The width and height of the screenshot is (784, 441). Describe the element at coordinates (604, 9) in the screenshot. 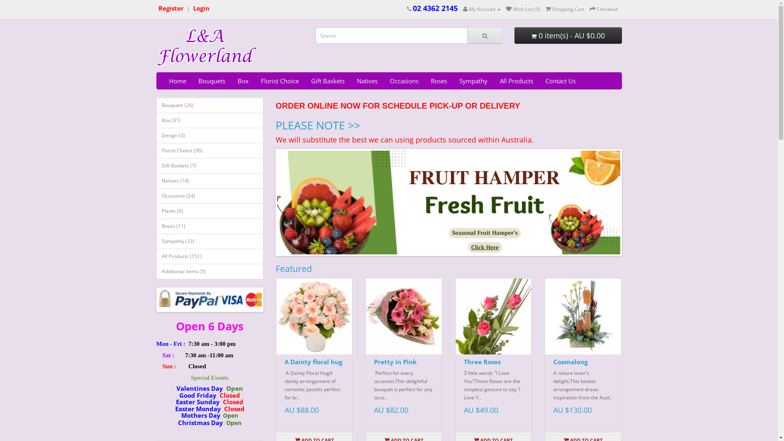

I see `Checkout` at that location.